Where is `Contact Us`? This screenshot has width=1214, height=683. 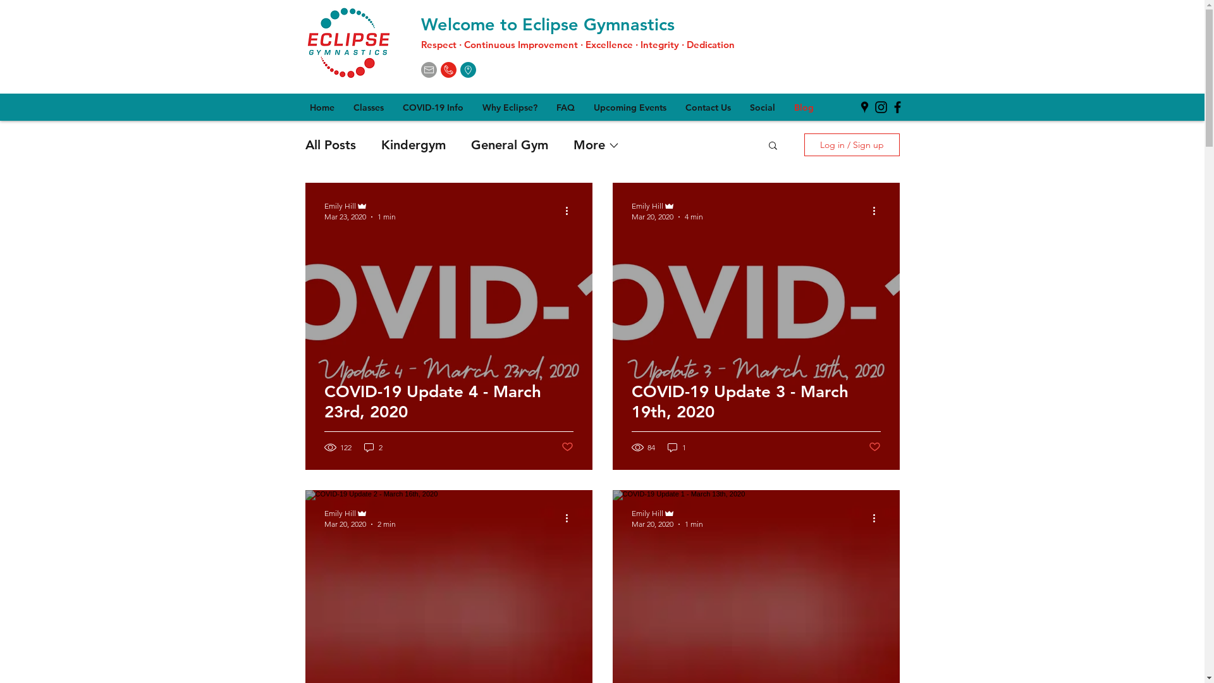 Contact Us is located at coordinates (708, 107).